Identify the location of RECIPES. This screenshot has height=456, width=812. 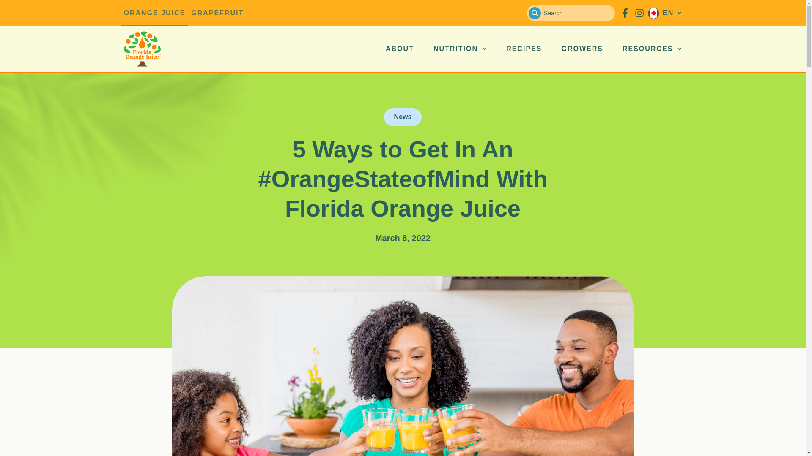
(524, 49).